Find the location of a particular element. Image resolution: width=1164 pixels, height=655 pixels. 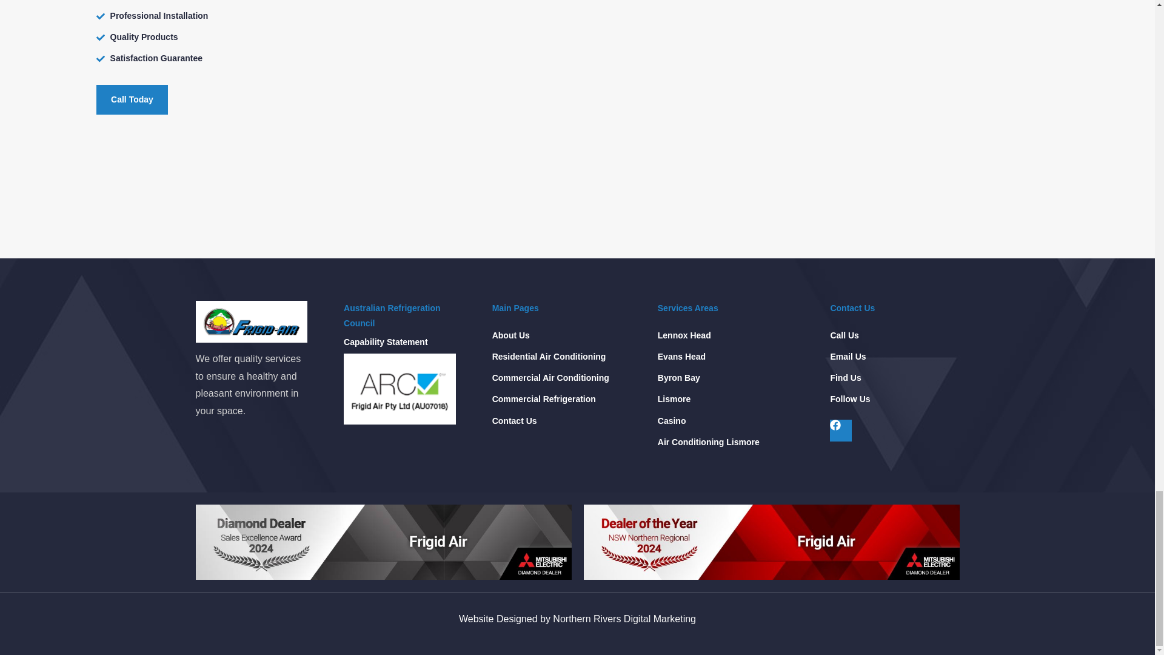

Air Conditioning Lismore is located at coordinates (708, 442).